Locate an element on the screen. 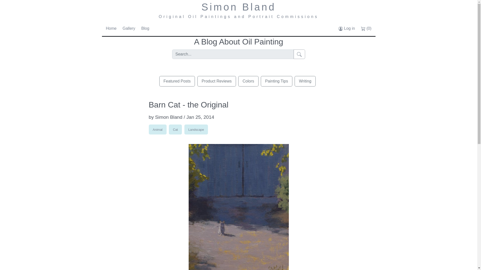 The image size is (481, 270). Gallery is located at coordinates (129, 28).